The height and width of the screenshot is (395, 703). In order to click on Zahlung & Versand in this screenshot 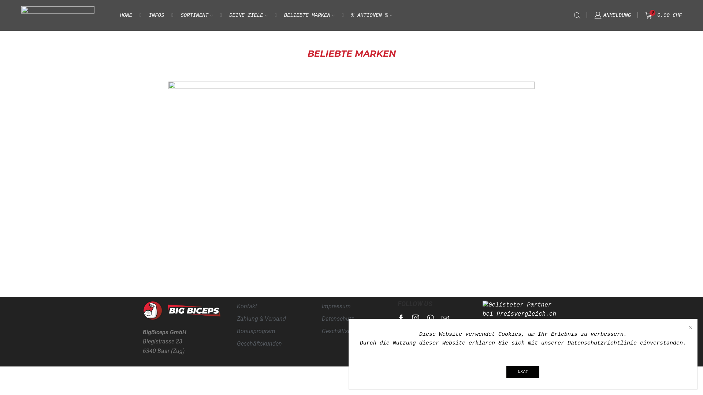, I will do `click(267, 319)`.